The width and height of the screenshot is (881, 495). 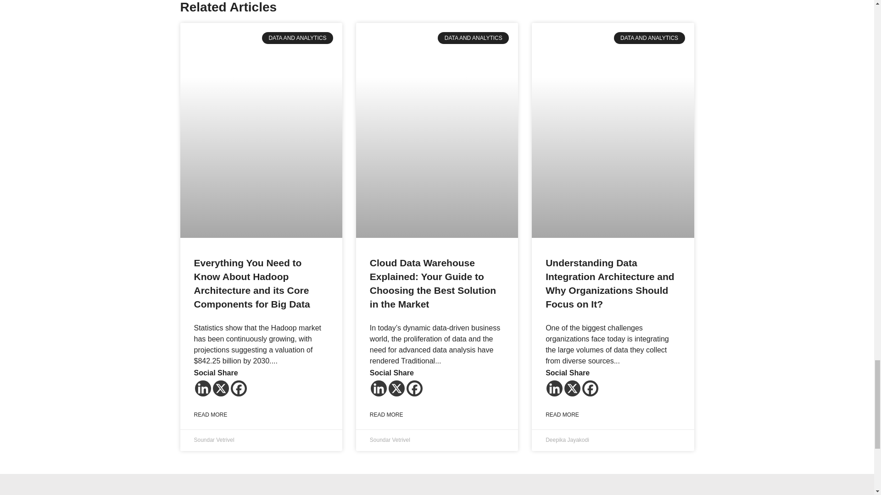 What do you see at coordinates (396, 389) in the screenshot?
I see `X` at bounding box center [396, 389].